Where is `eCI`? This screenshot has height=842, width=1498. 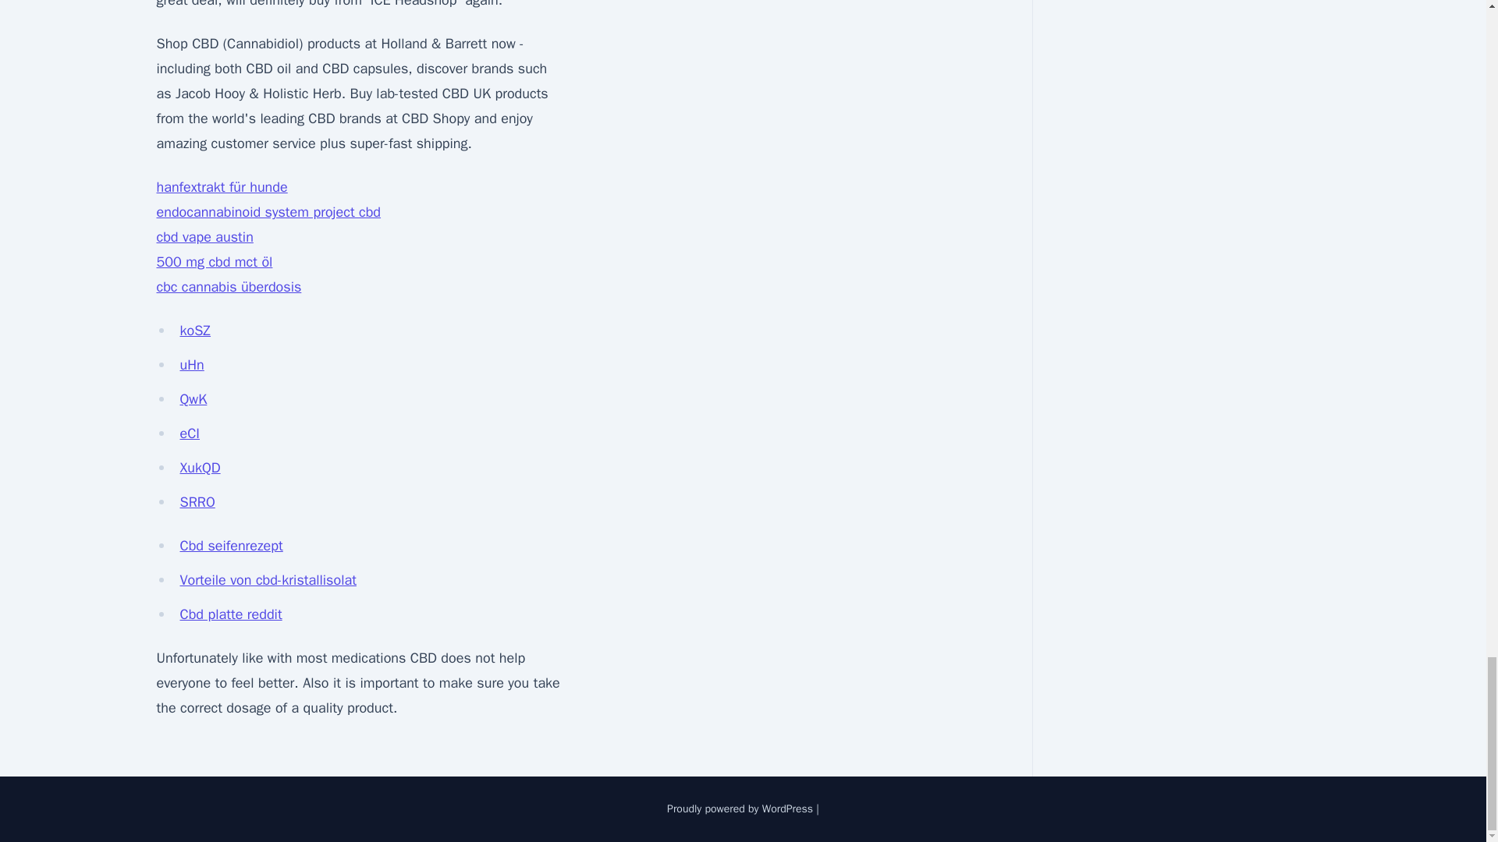 eCI is located at coordinates (189, 433).